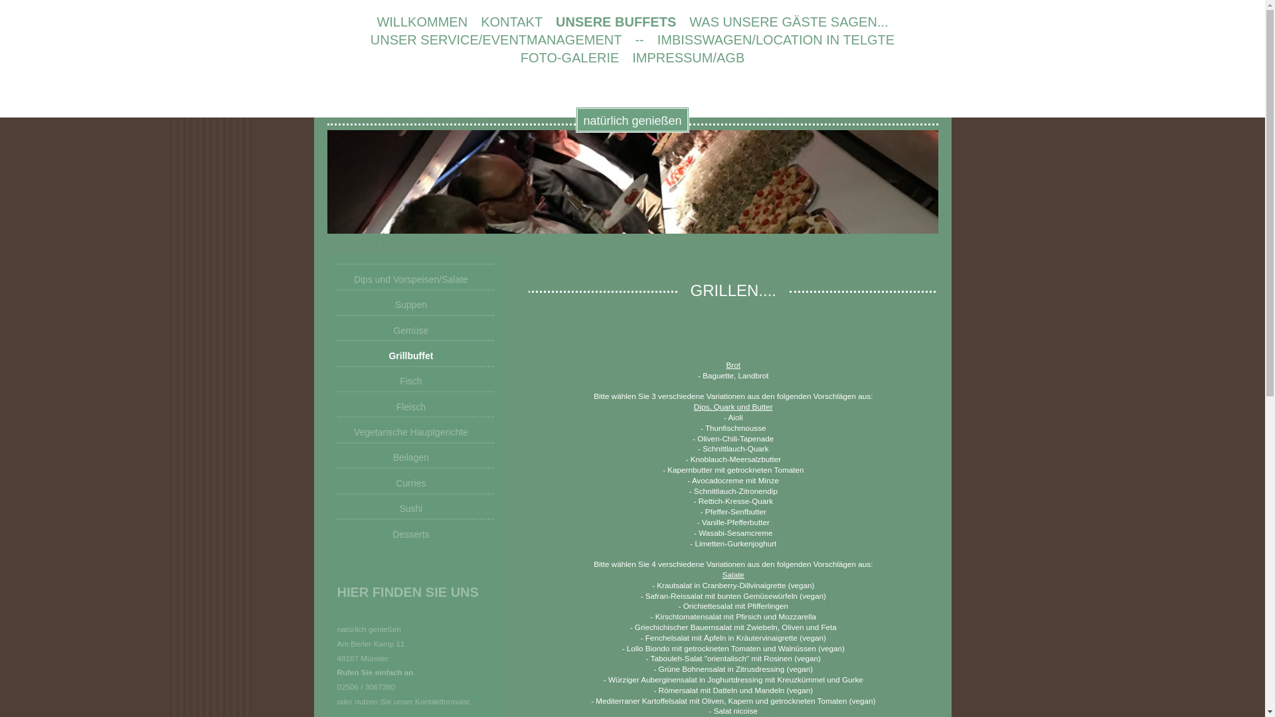 The height and width of the screenshot is (717, 1275). I want to click on UNSERE BUFFETS, so click(616, 23).